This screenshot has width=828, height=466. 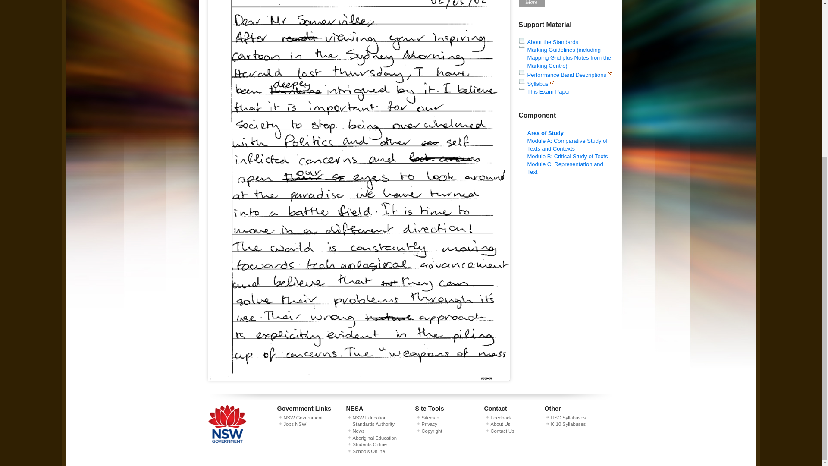 What do you see at coordinates (537, 84) in the screenshot?
I see `Syllabus` at bounding box center [537, 84].